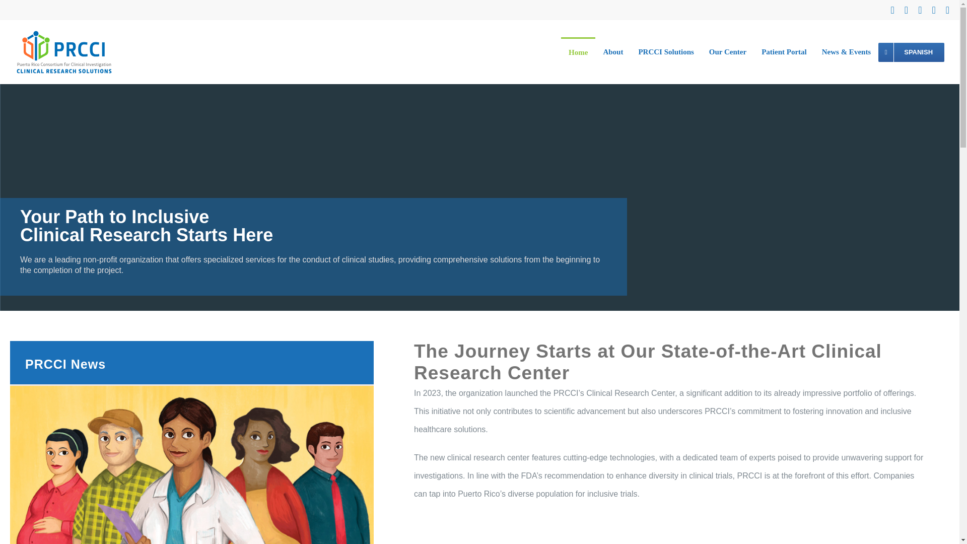  I want to click on About, so click(612, 52).